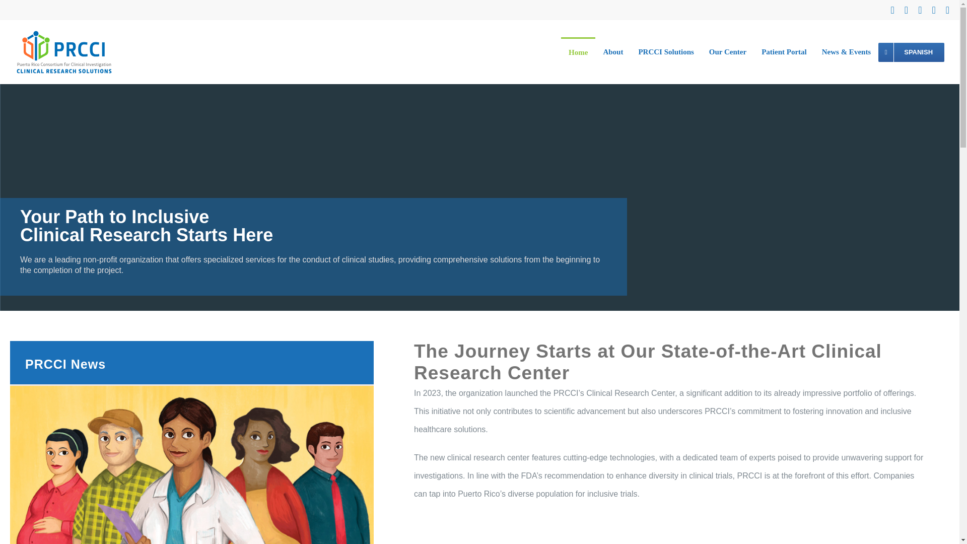  I want to click on About, so click(612, 52).